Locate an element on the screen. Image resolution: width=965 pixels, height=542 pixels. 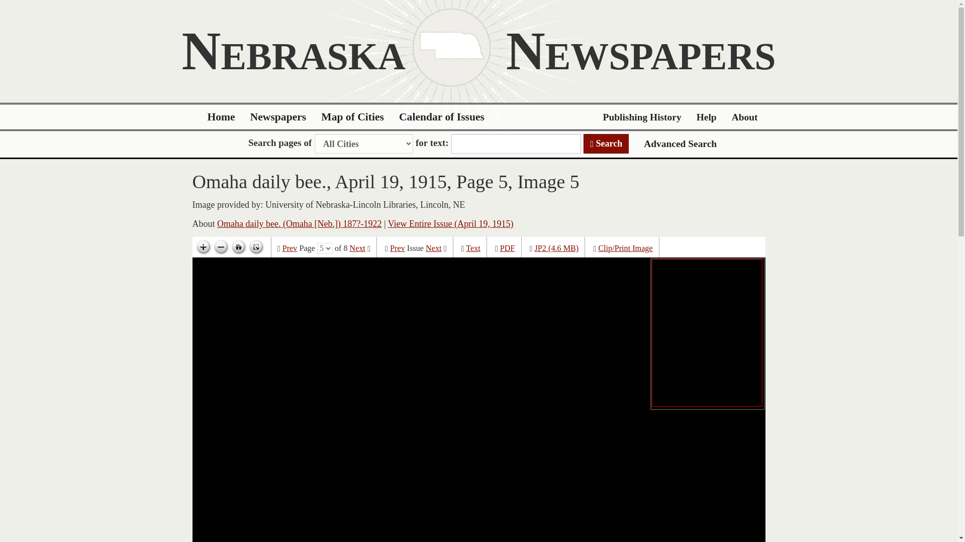
PDF is located at coordinates (508, 248).